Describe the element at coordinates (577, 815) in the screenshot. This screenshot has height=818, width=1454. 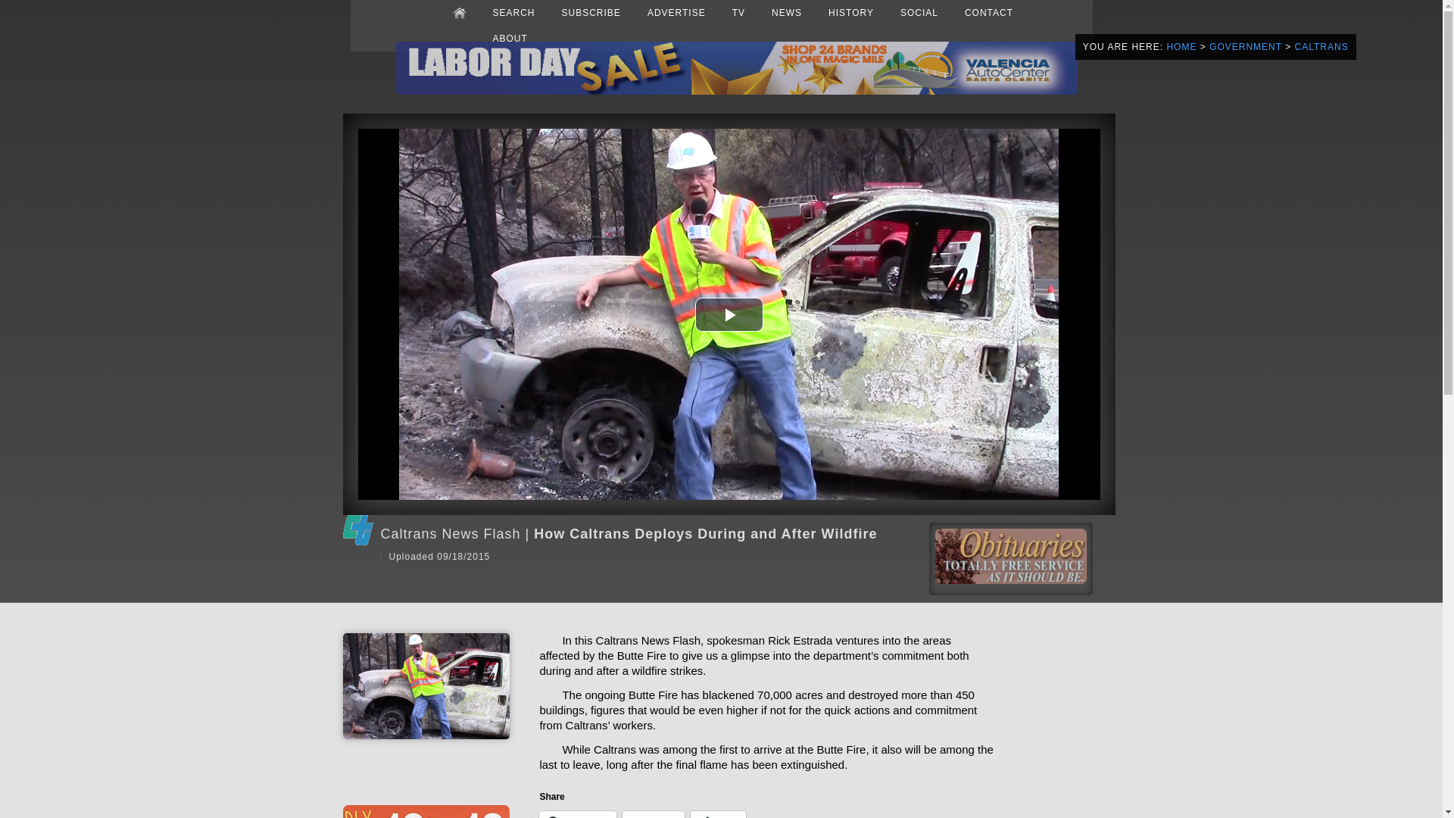
I see `Click to share on Facebook` at that location.